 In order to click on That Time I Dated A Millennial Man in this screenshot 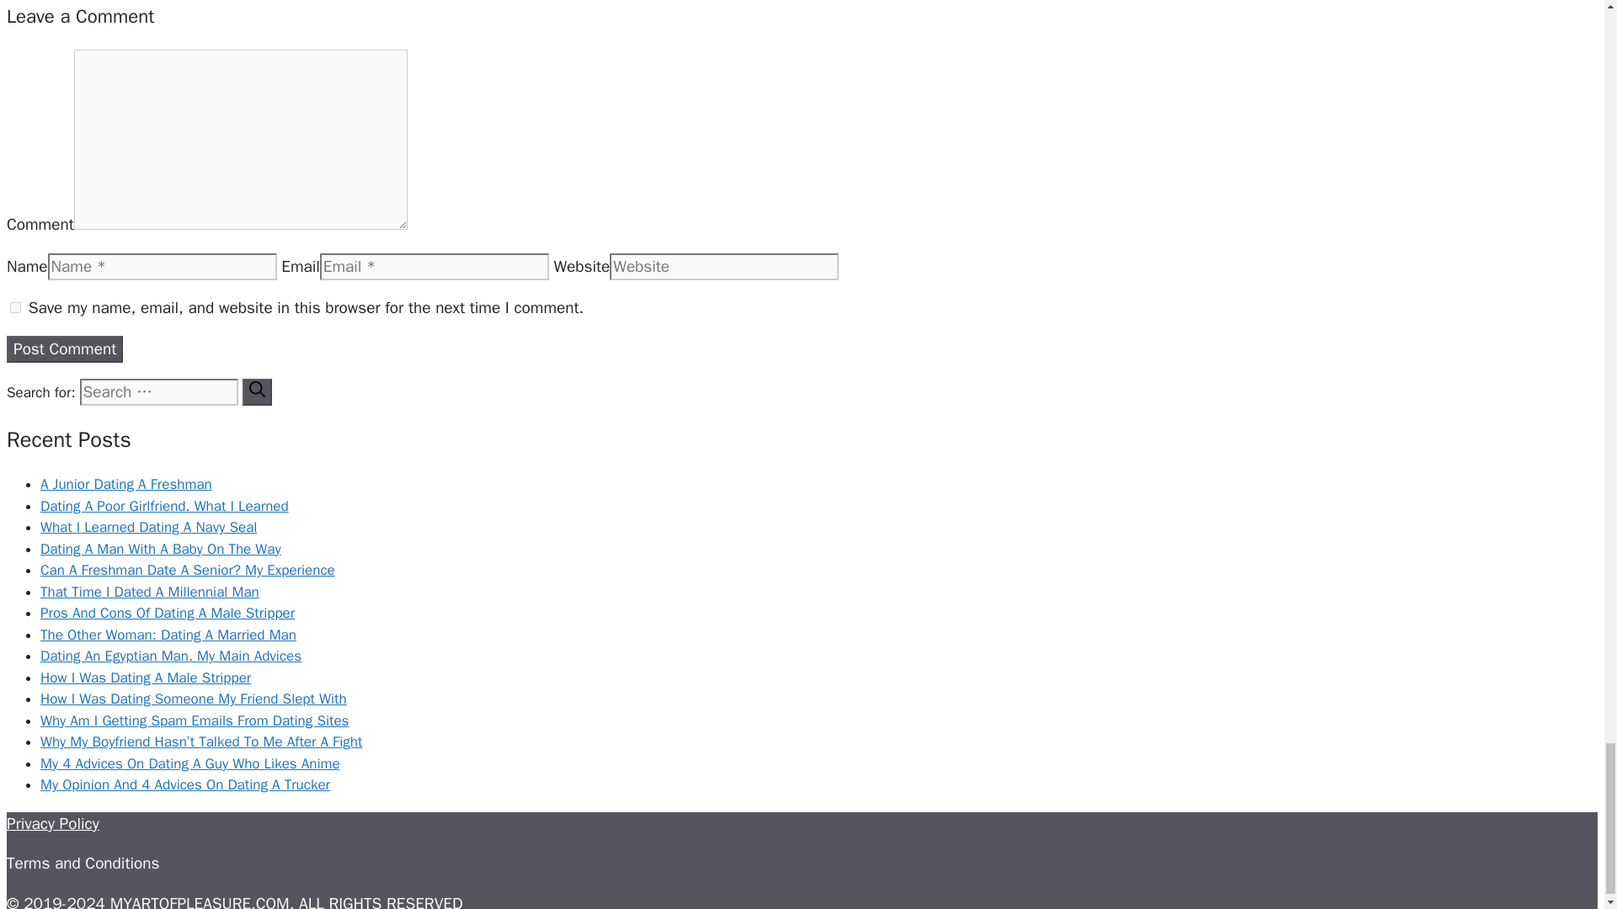, I will do `click(150, 592)`.